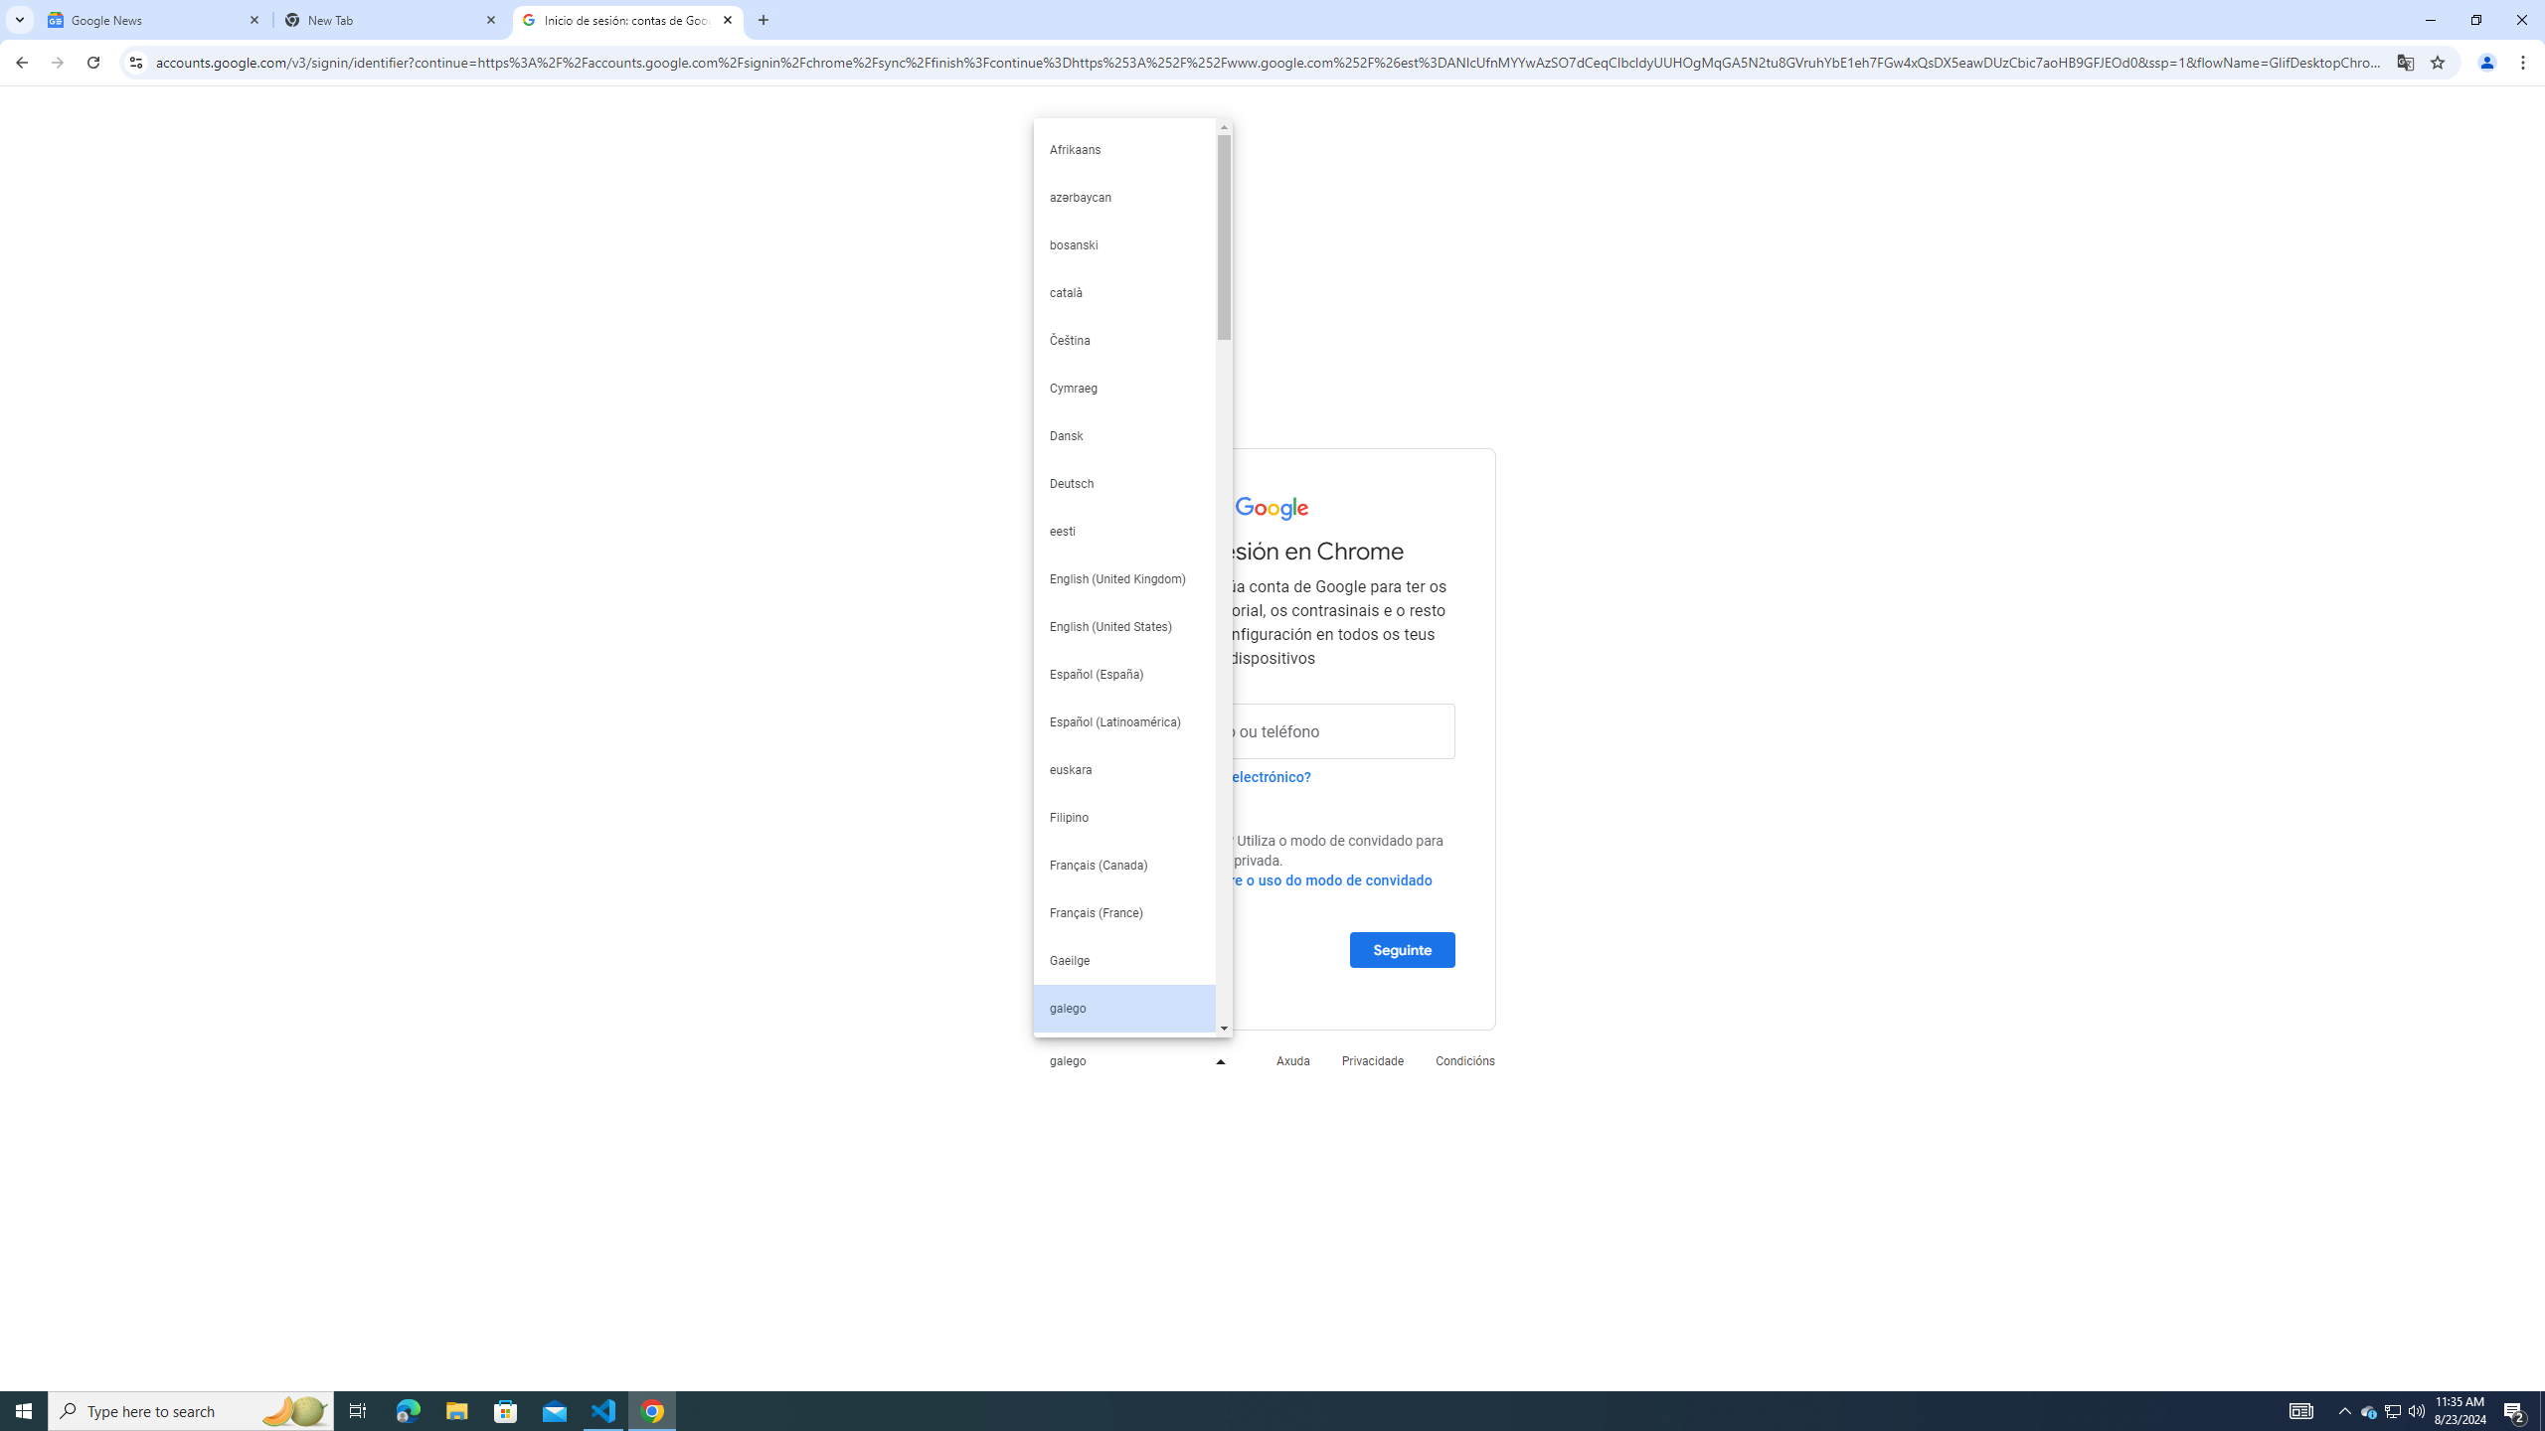 The width and height of the screenshot is (2545, 1431). What do you see at coordinates (1124, 960) in the screenshot?
I see `Gaeilge` at bounding box center [1124, 960].